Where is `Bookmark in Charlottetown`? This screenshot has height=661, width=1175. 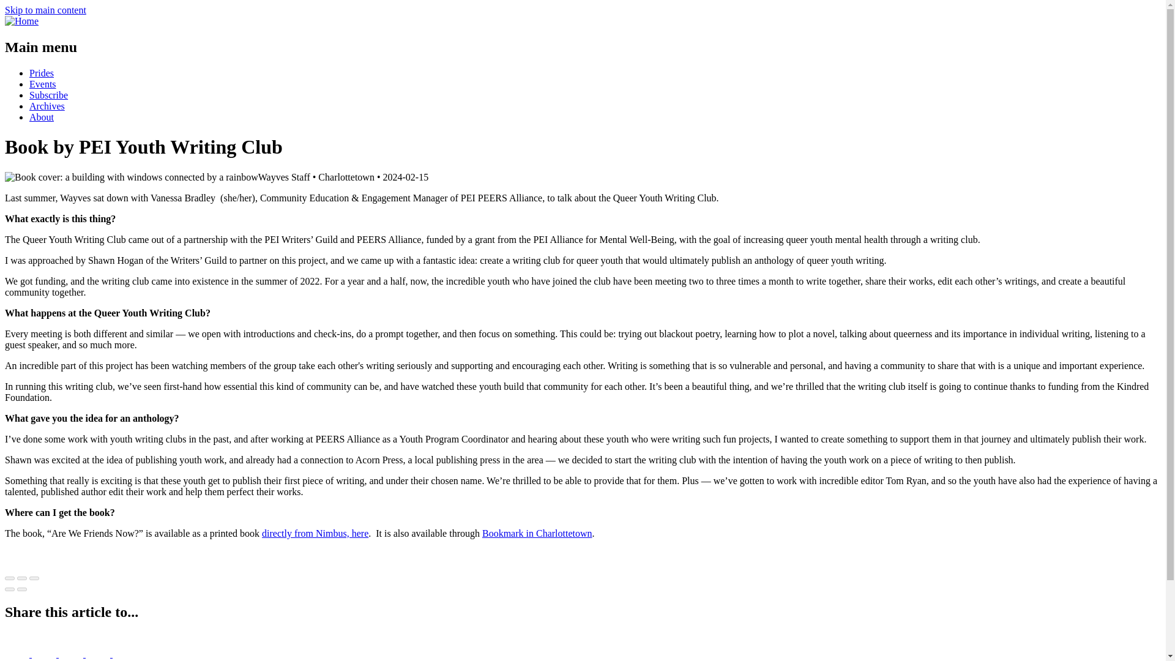 Bookmark in Charlottetown is located at coordinates (537, 533).